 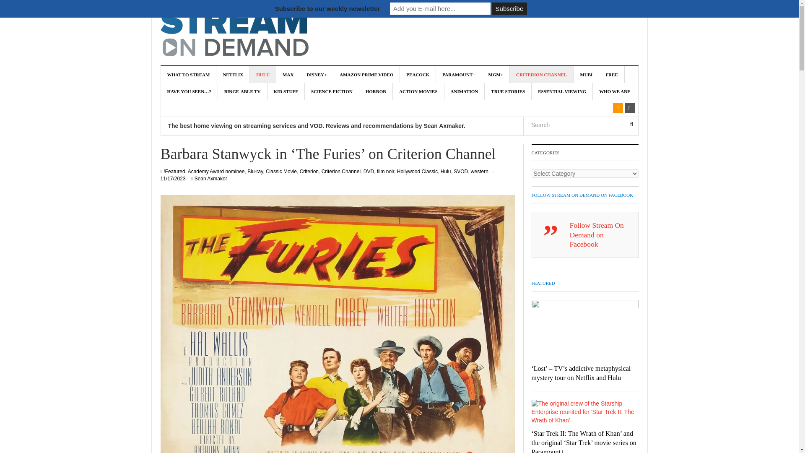 What do you see at coordinates (281, 171) in the screenshot?
I see `Classic Movie` at bounding box center [281, 171].